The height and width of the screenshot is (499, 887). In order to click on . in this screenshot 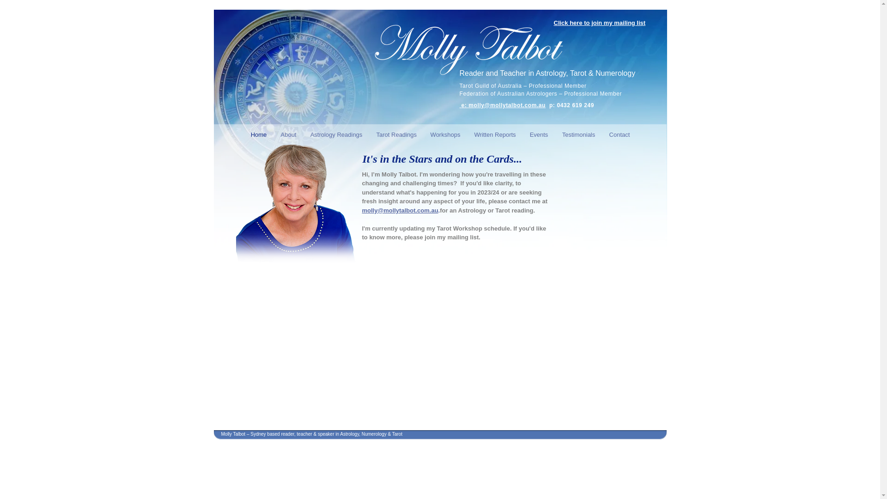, I will do `click(439, 211)`.